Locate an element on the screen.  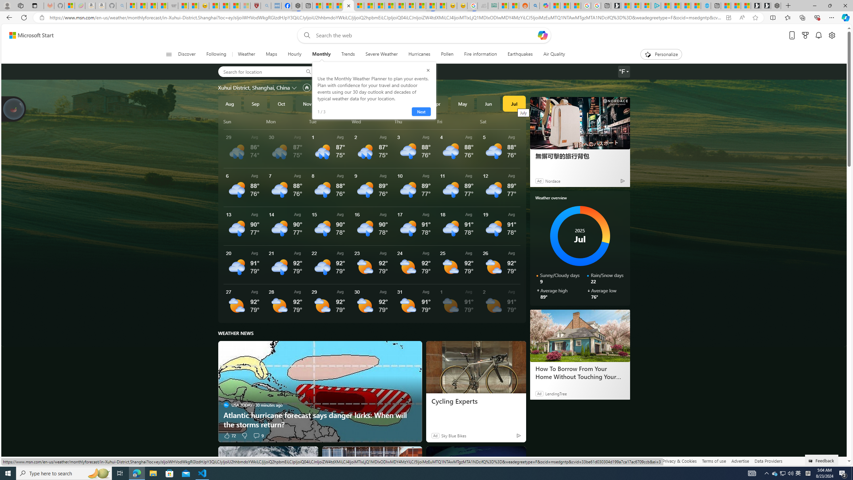
Nordace is located at coordinates (552, 181).